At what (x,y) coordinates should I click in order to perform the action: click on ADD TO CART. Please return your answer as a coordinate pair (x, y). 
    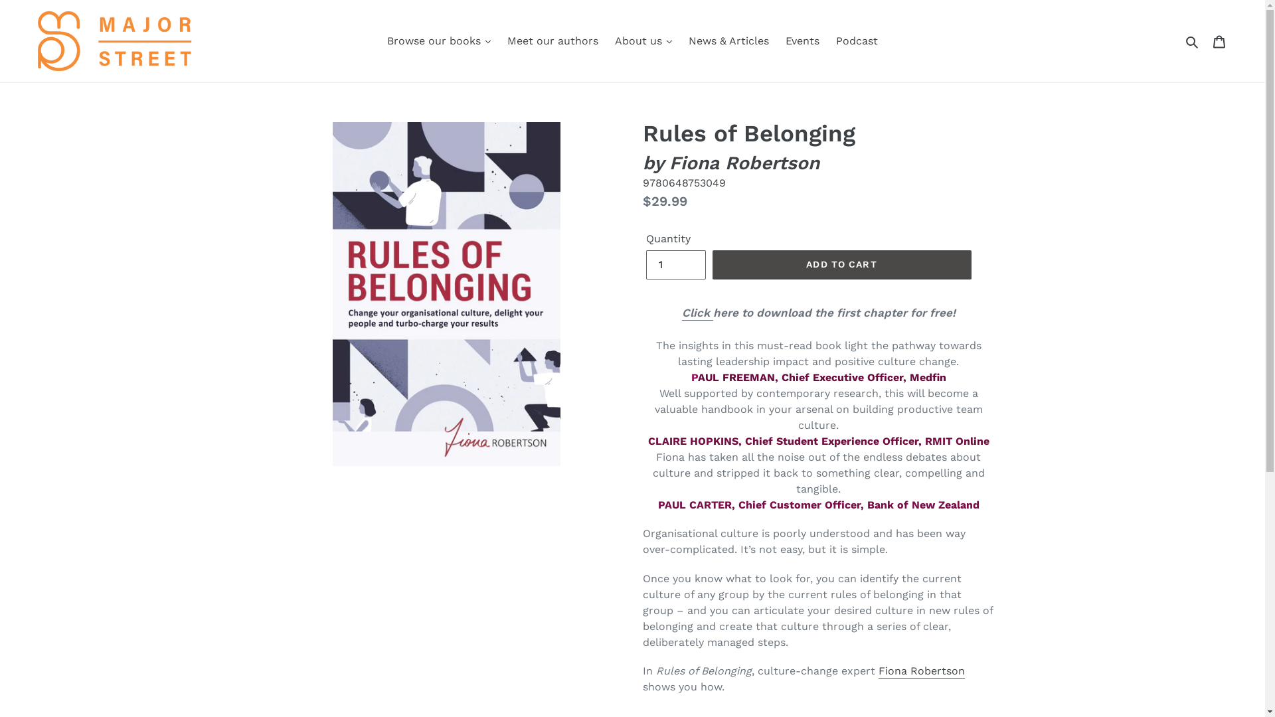
    Looking at the image, I should click on (841, 265).